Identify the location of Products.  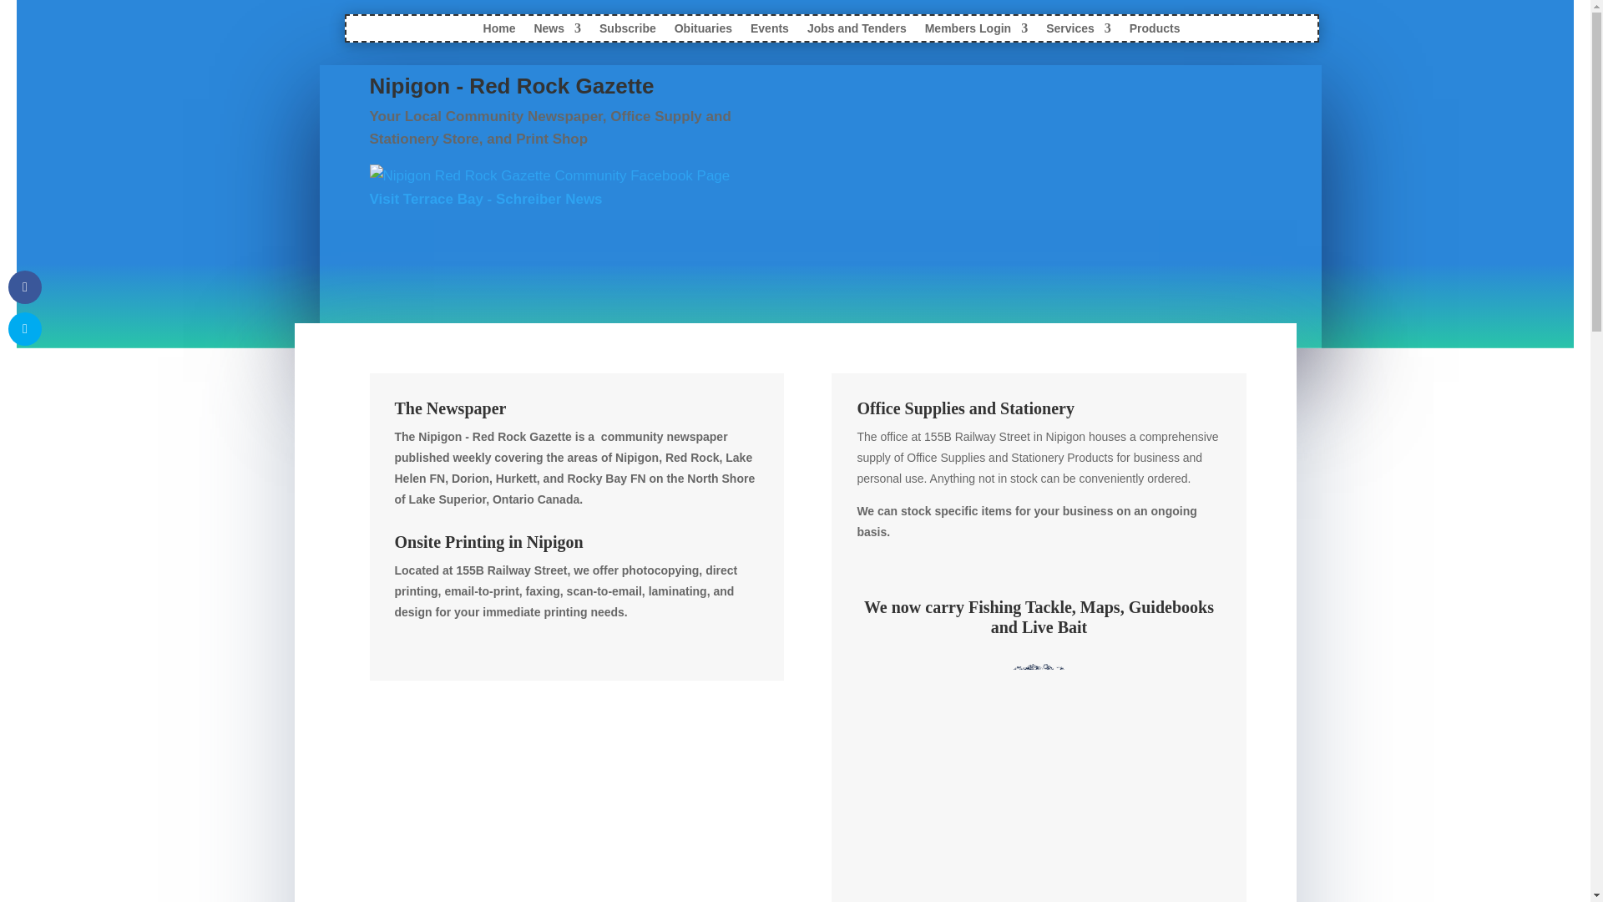
(1155, 32).